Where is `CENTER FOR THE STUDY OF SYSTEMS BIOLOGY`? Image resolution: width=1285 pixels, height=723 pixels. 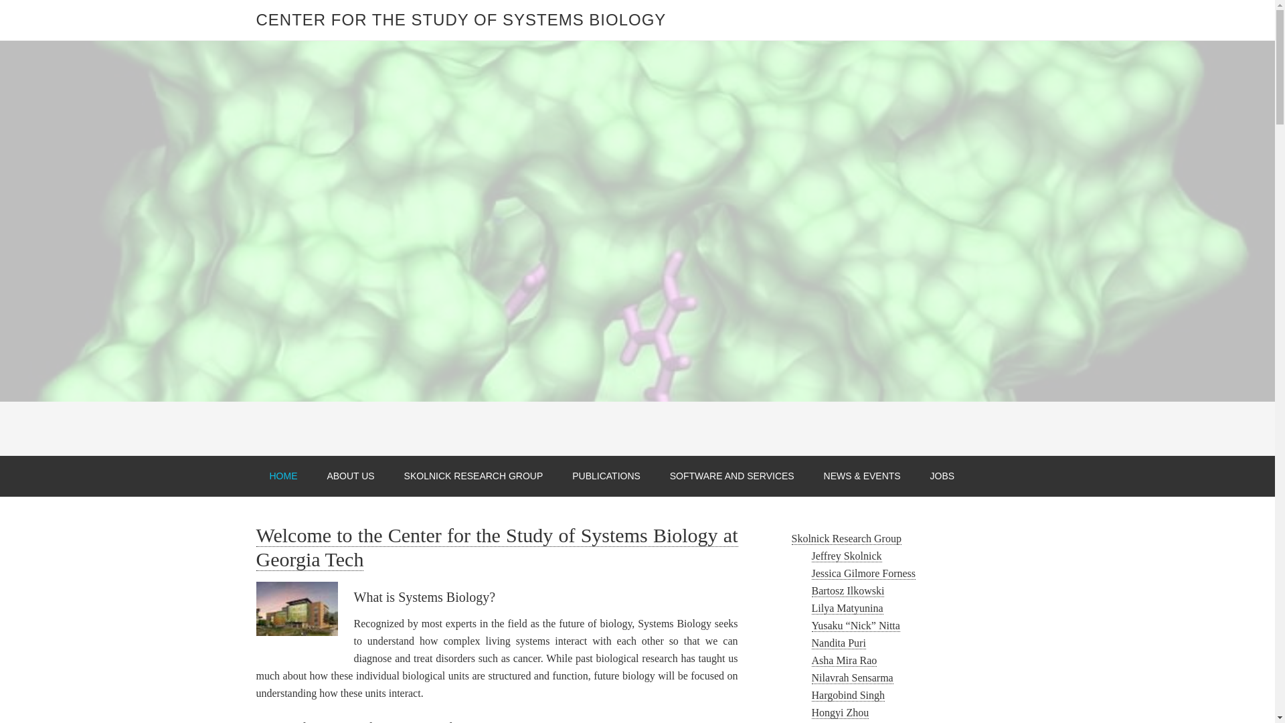
CENTER FOR THE STUDY OF SYSTEMS BIOLOGY is located at coordinates (460, 20).